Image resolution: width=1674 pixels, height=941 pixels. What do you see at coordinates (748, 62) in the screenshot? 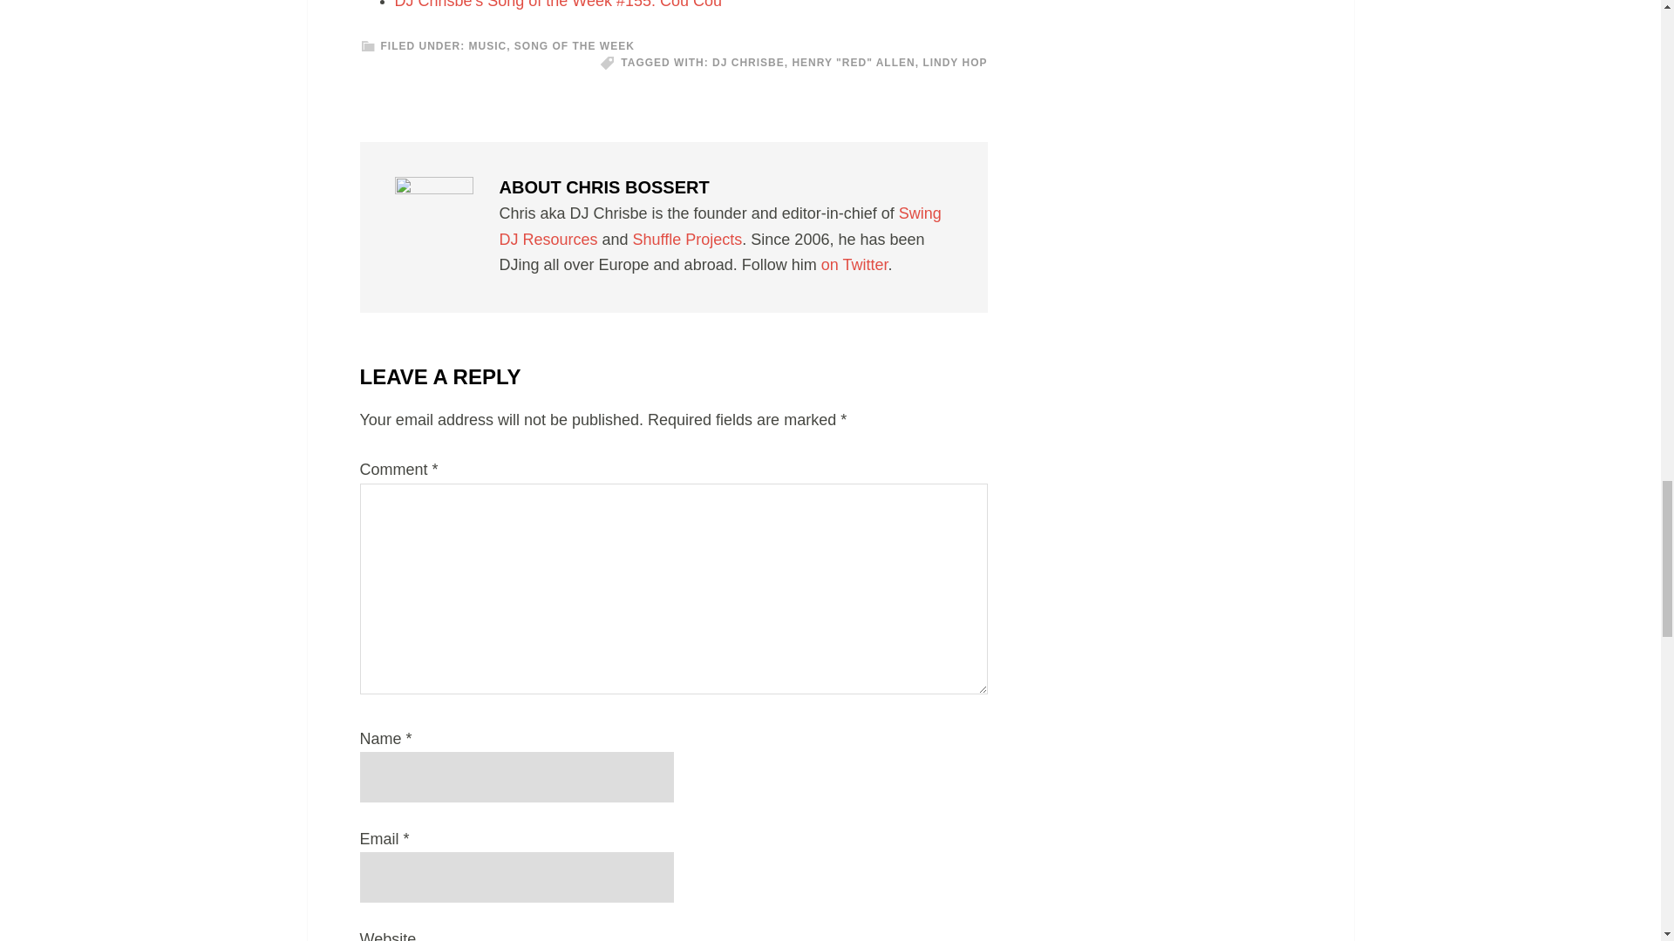
I see `DJ CHRISBE` at bounding box center [748, 62].